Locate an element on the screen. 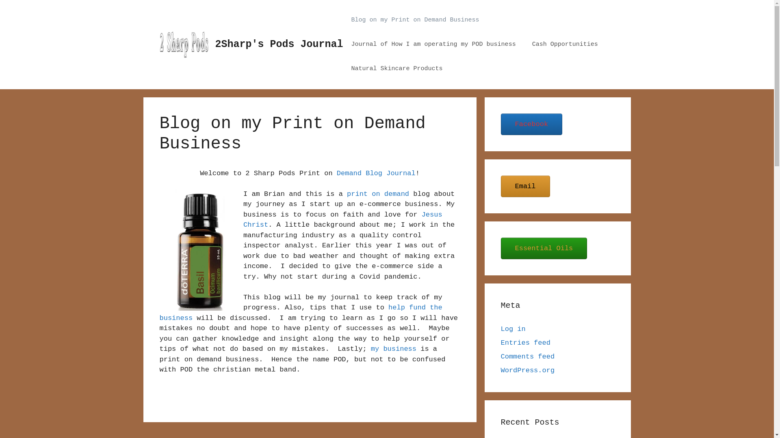 This screenshot has width=780, height=438. Cash Opportunities is located at coordinates (565, 45).